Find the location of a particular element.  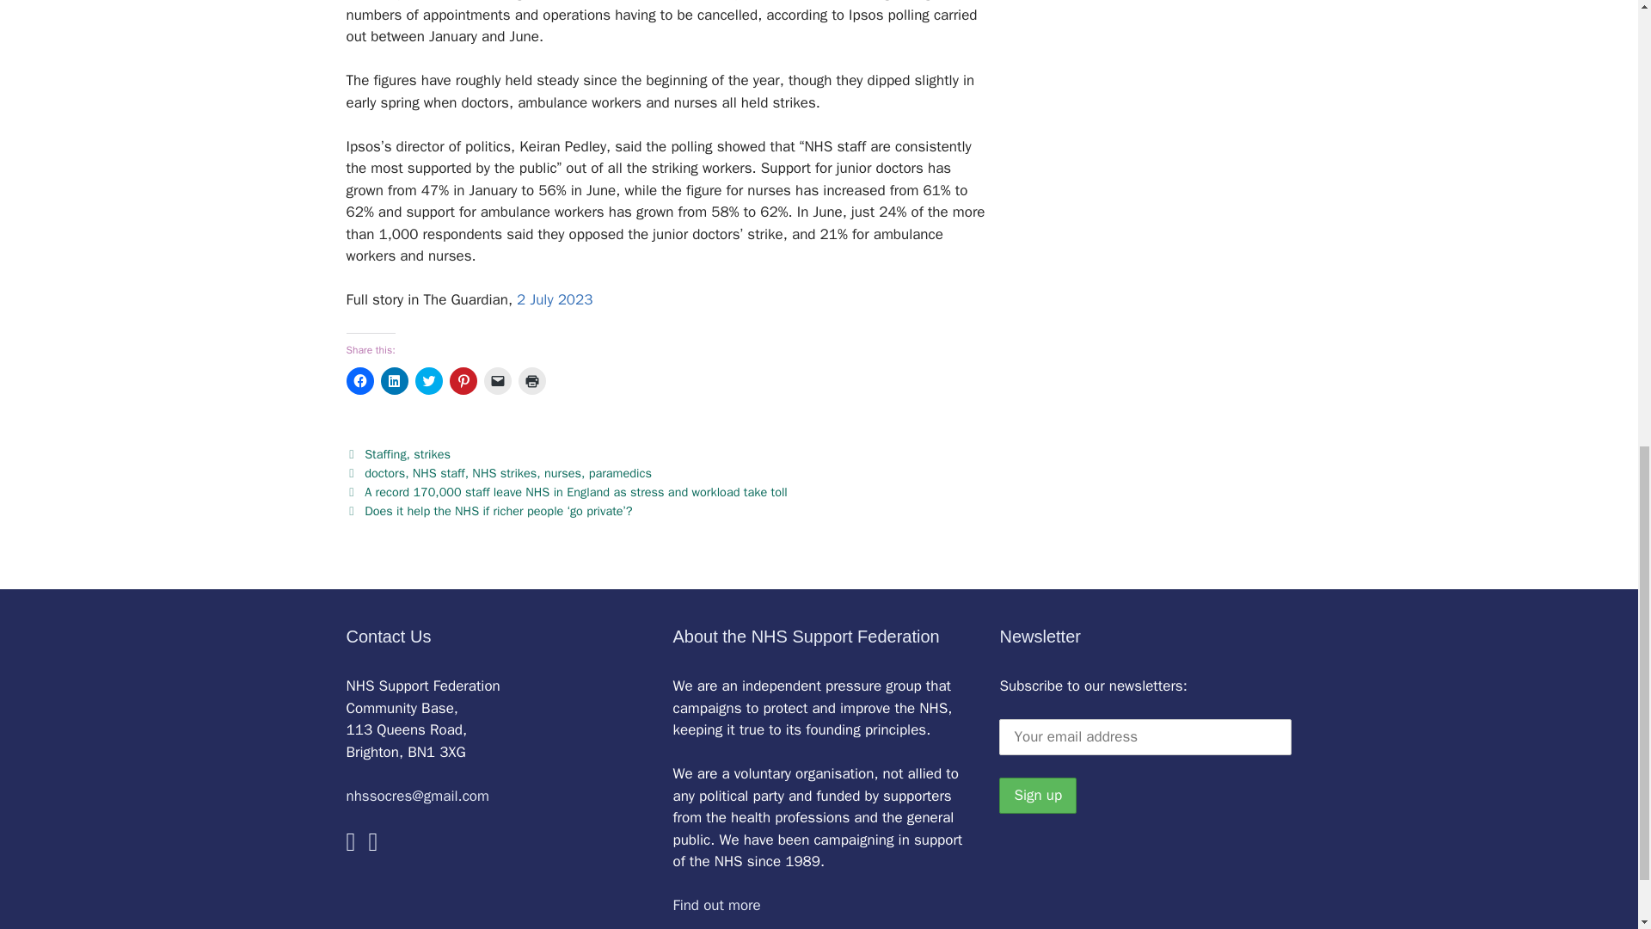

Click to share on Twitter is located at coordinates (428, 380).